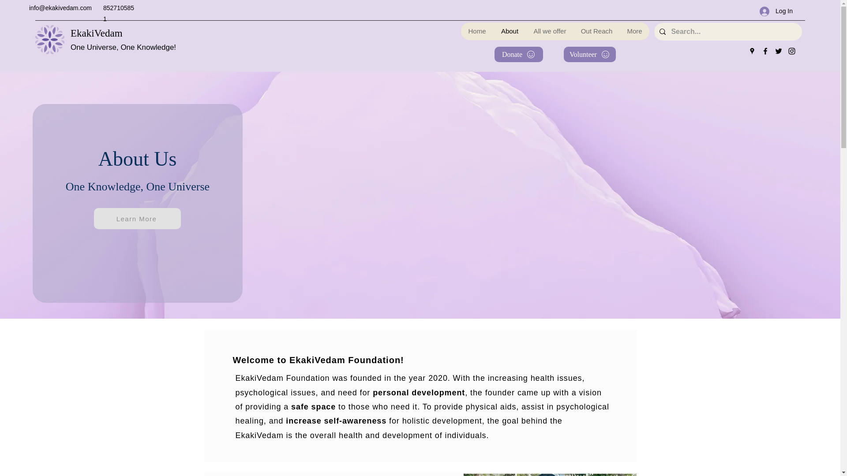 This screenshot has height=476, width=847. I want to click on Volunteer, so click(589, 54).